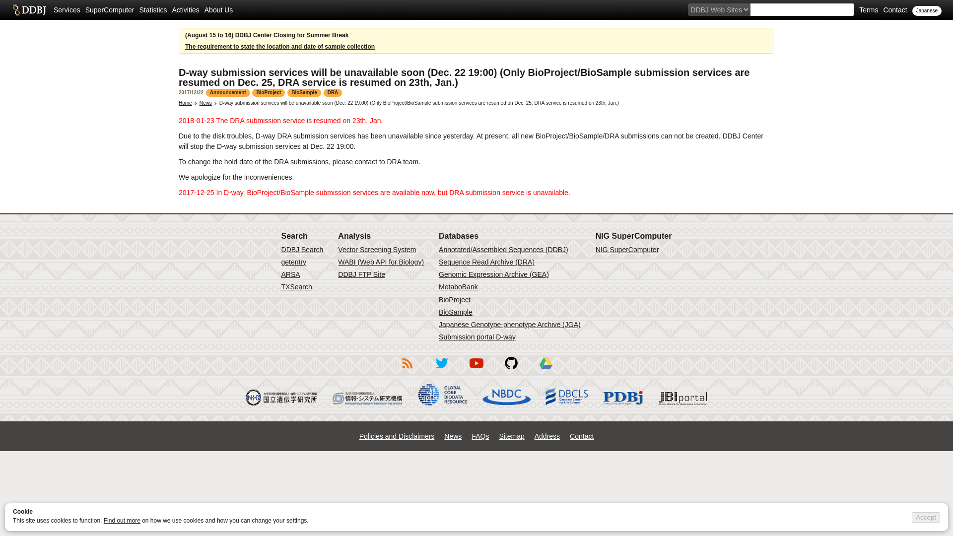 This screenshot has height=536, width=953. Describe the element at coordinates (377, 249) in the screenshot. I see `Vector Screening System` at that location.